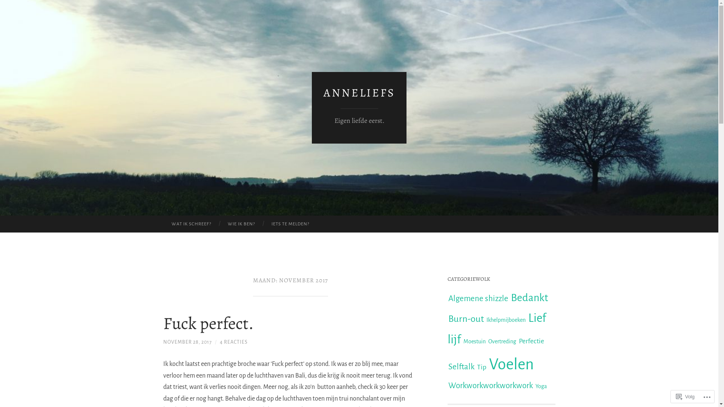  Describe the element at coordinates (531, 341) in the screenshot. I see `Perfectie` at that location.